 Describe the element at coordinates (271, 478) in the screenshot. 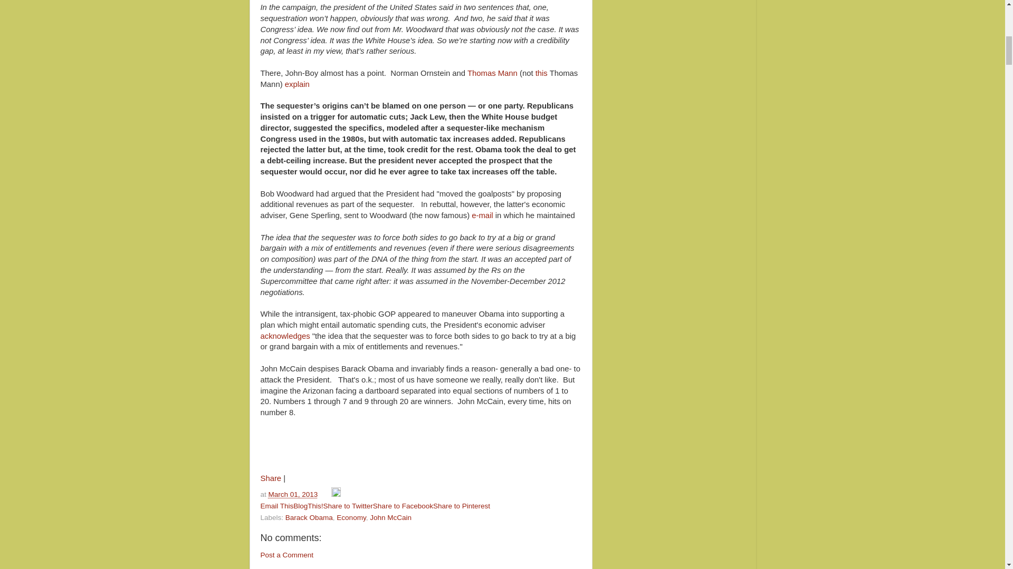

I see `Share` at that location.